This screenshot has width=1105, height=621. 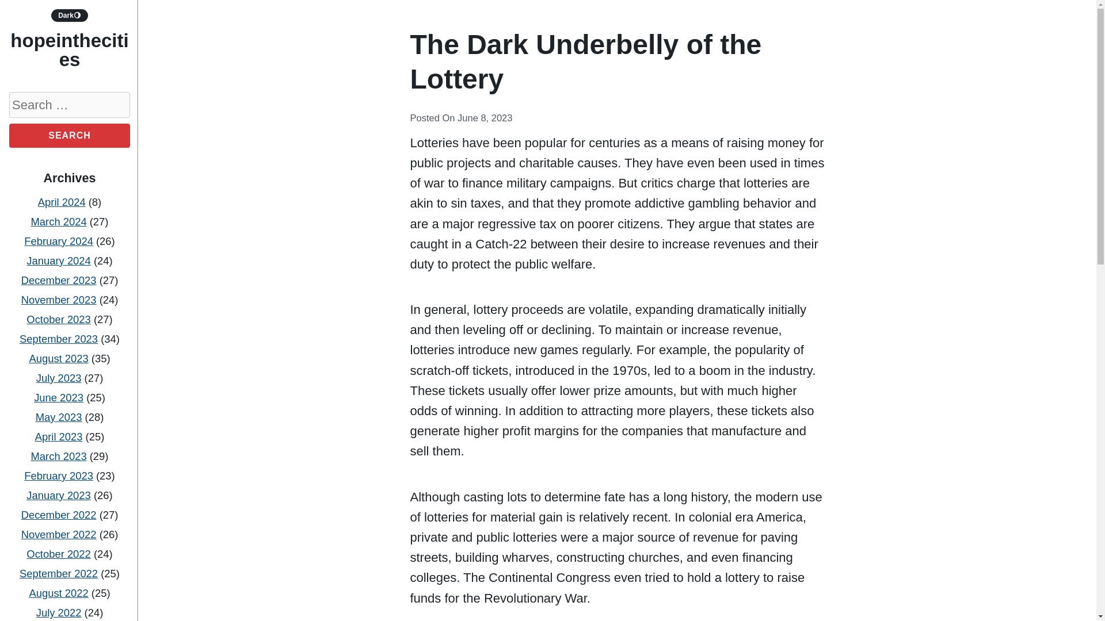 What do you see at coordinates (59, 554) in the screenshot?
I see `October 2022` at bounding box center [59, 554].